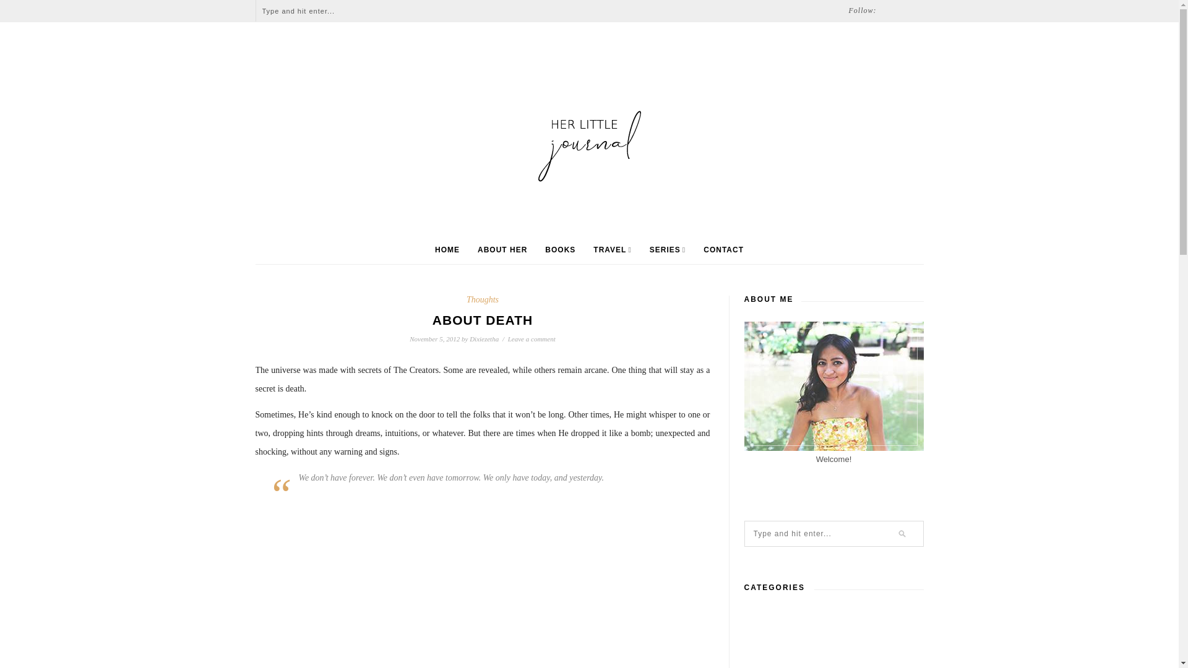 Image resolution: width=1188 pixels, height=668 pixels. What do you see at coordinates (502, 250) in the screenshot?
I see `ABOUT HER` at bounding box center [502, 250].